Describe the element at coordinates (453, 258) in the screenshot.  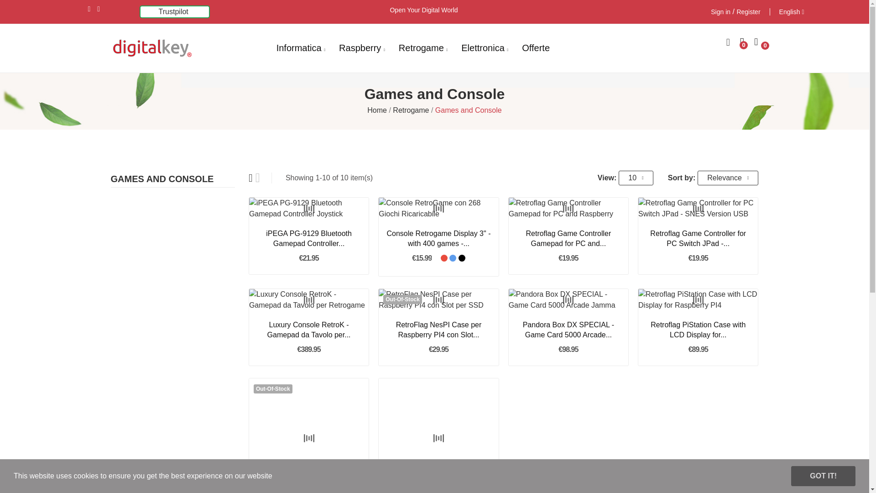
I see `Blu` at that location.